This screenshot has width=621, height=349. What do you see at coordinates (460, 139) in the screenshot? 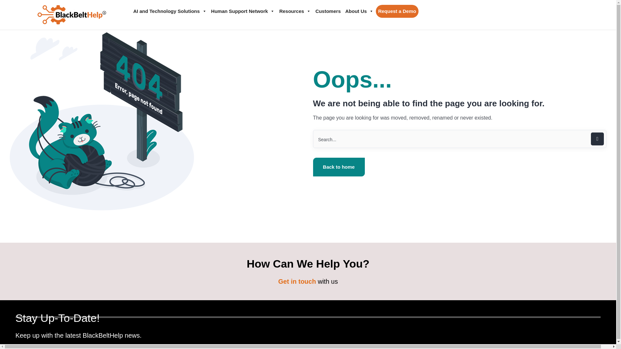
I see `Search` at bounding box center [460, 139].